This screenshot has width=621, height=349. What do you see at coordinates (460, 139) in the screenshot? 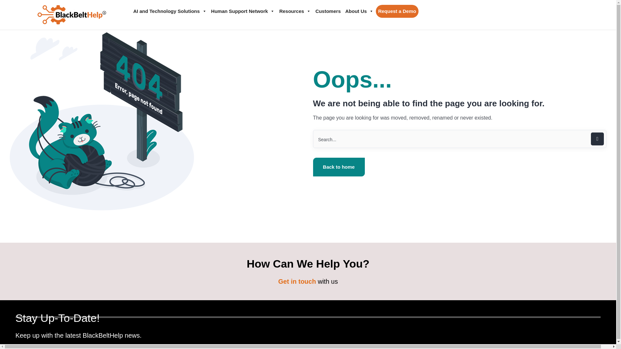
I see `Search` at bounding box center [460, 139].